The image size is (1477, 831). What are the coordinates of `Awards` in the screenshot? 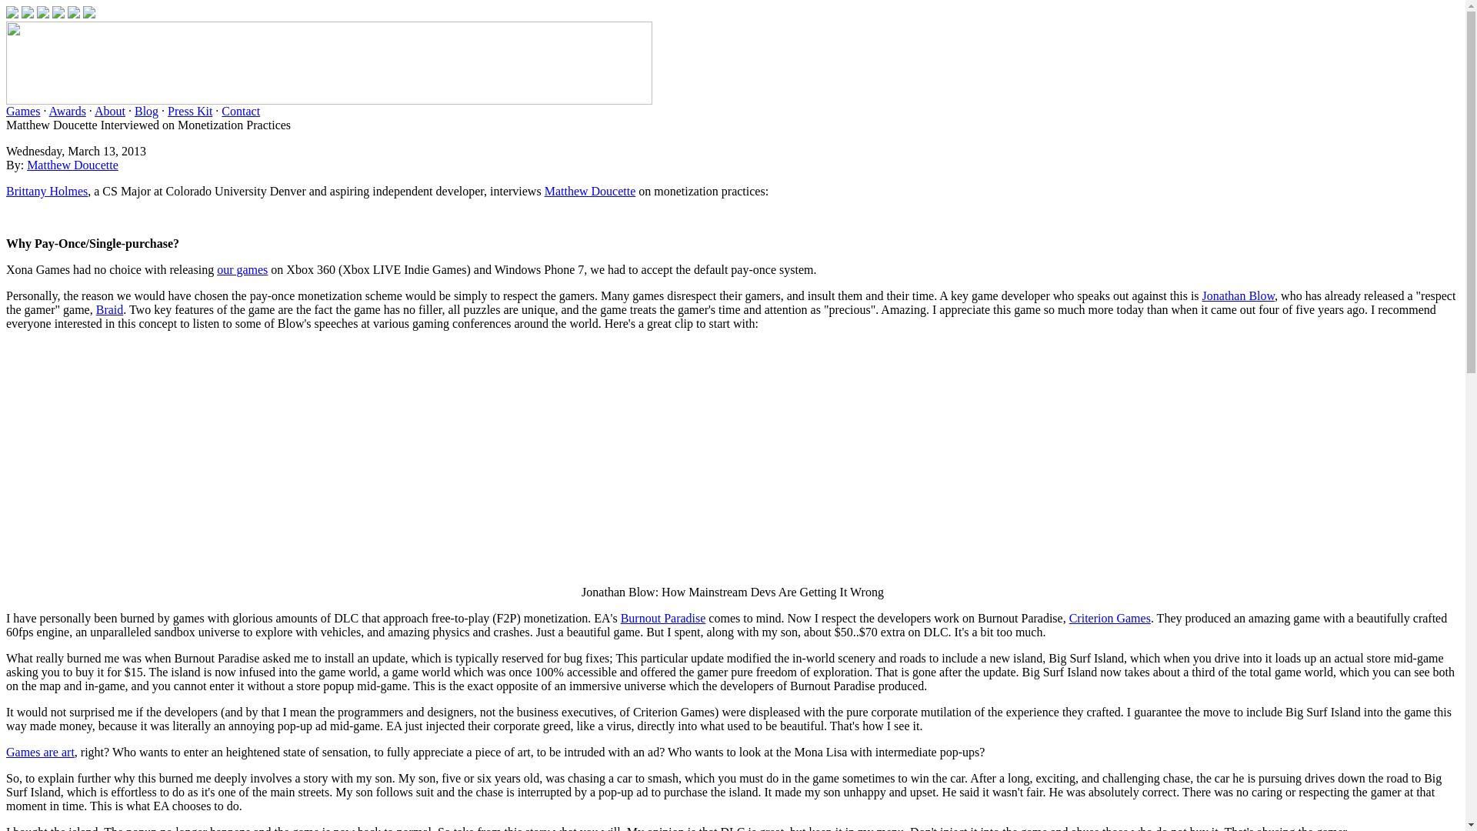 It's located at (67, 111).